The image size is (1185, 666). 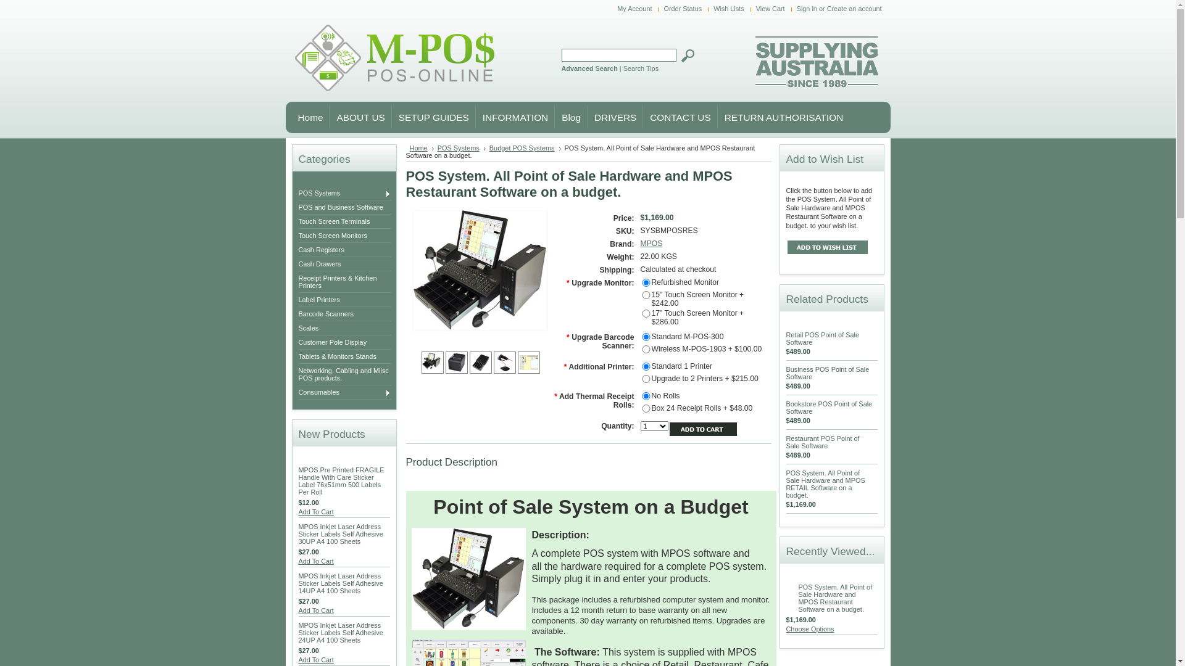 I want to click on DRIVERS, so click(x=612, y=117).